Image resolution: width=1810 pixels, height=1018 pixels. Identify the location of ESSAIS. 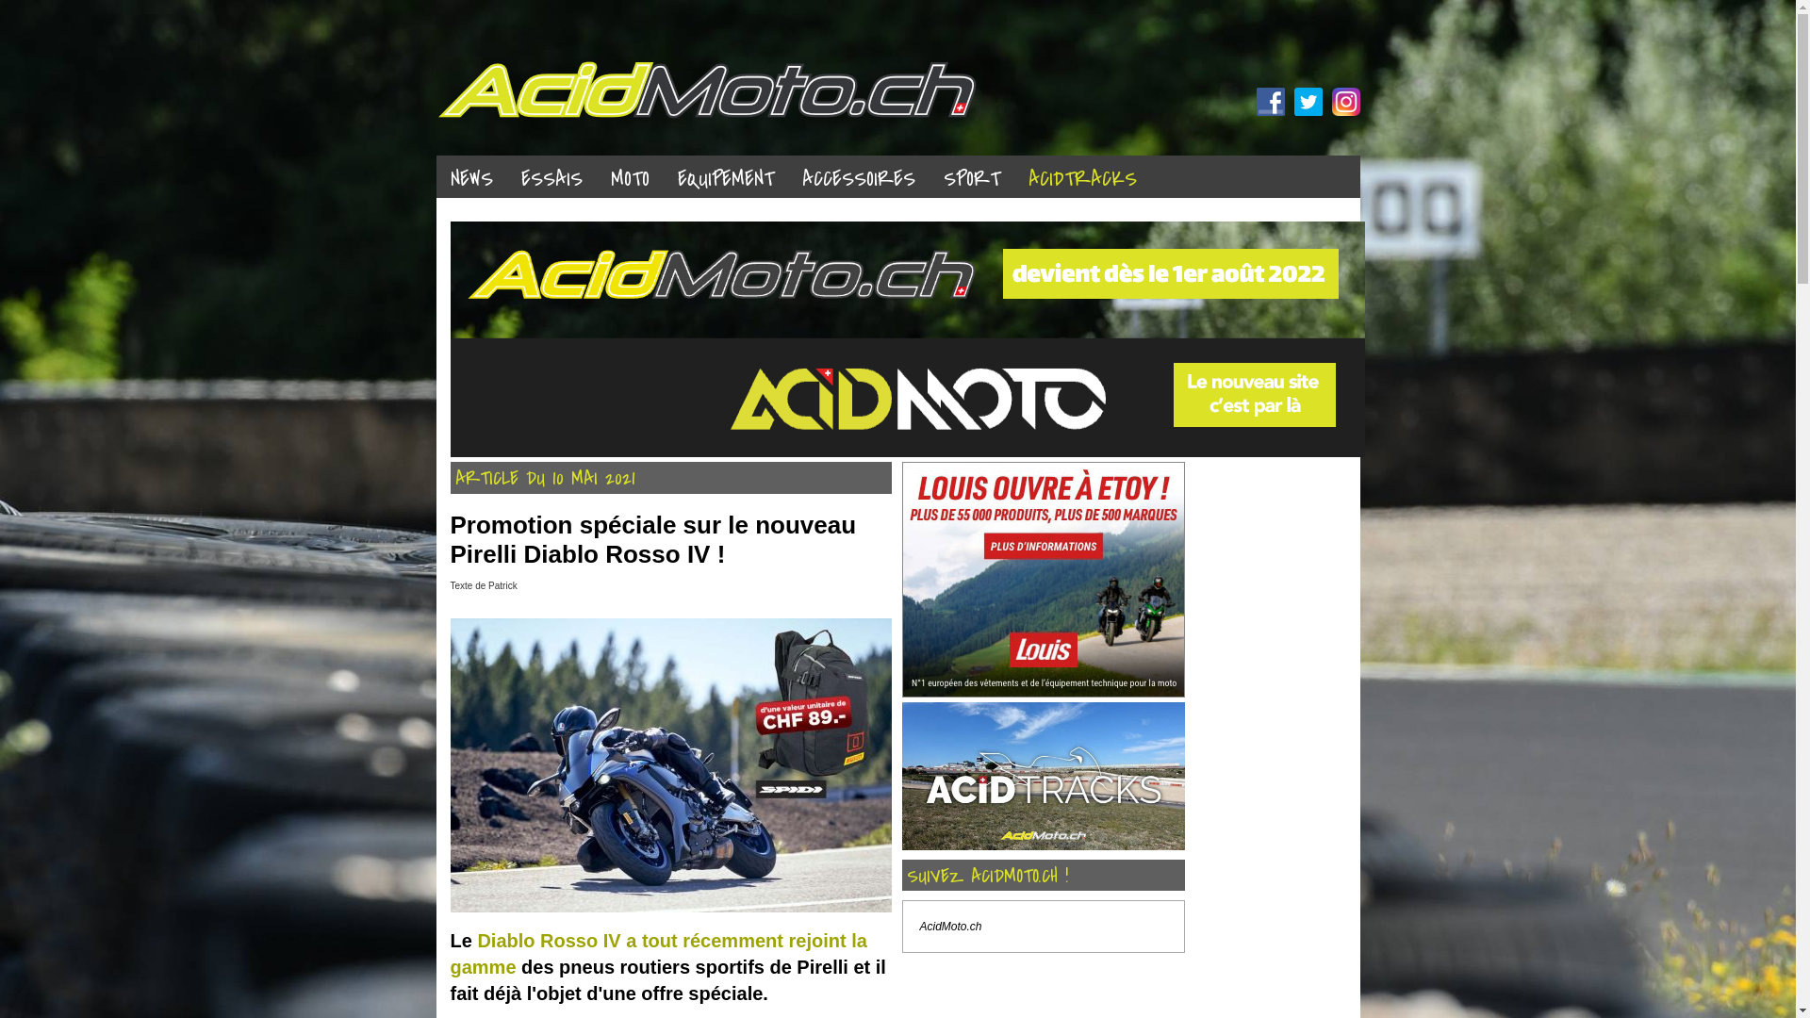
(552, 177).